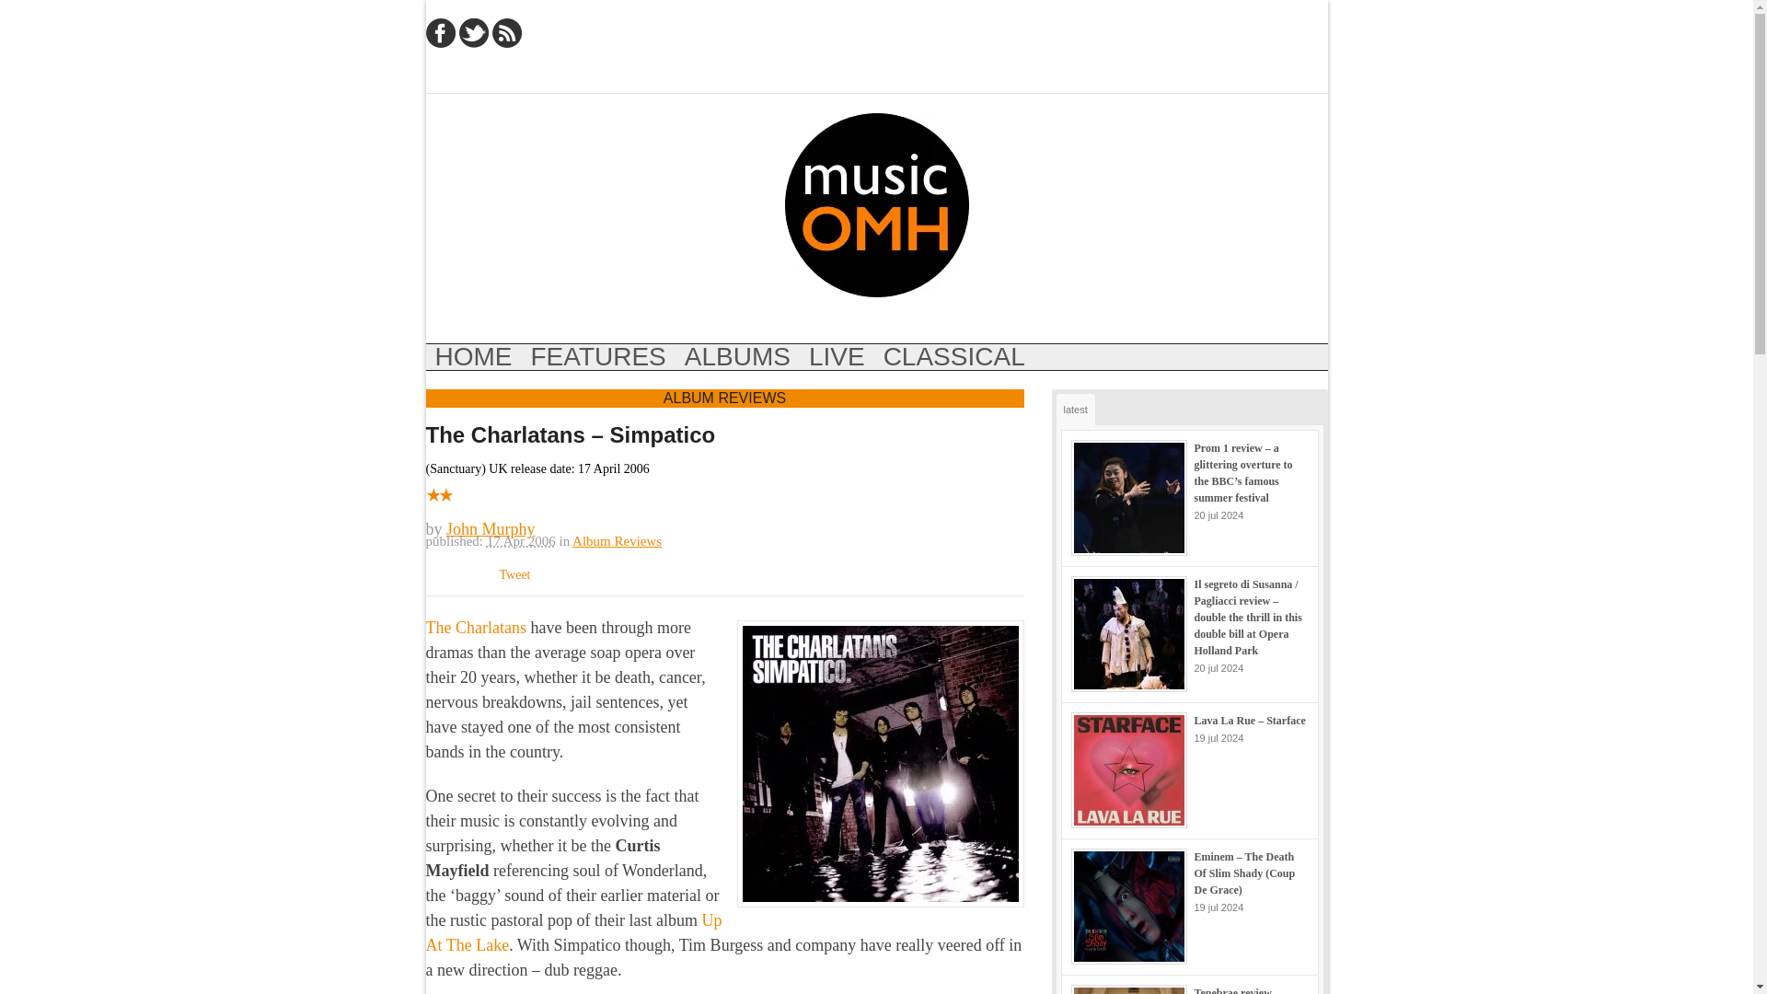 The height and width of the screenshot is (994, 1767). I want to click on album reviews, so click(737, 356).